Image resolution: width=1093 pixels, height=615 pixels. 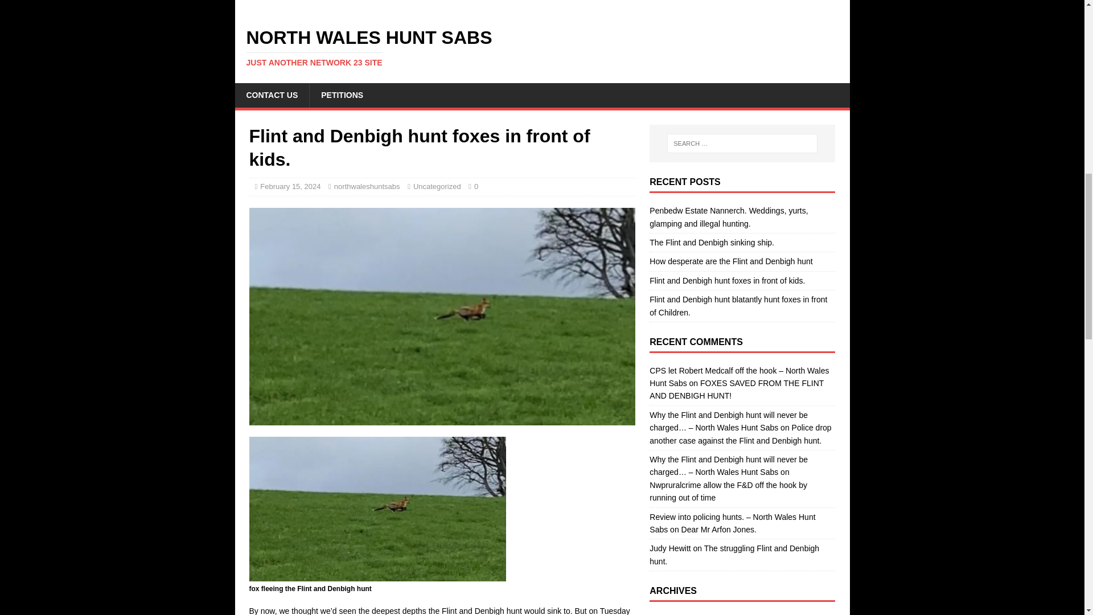 What do you see at coordinates (290, 186) in the screenshot?
I see `February 15, 2024` at bounding box center [290, 186].